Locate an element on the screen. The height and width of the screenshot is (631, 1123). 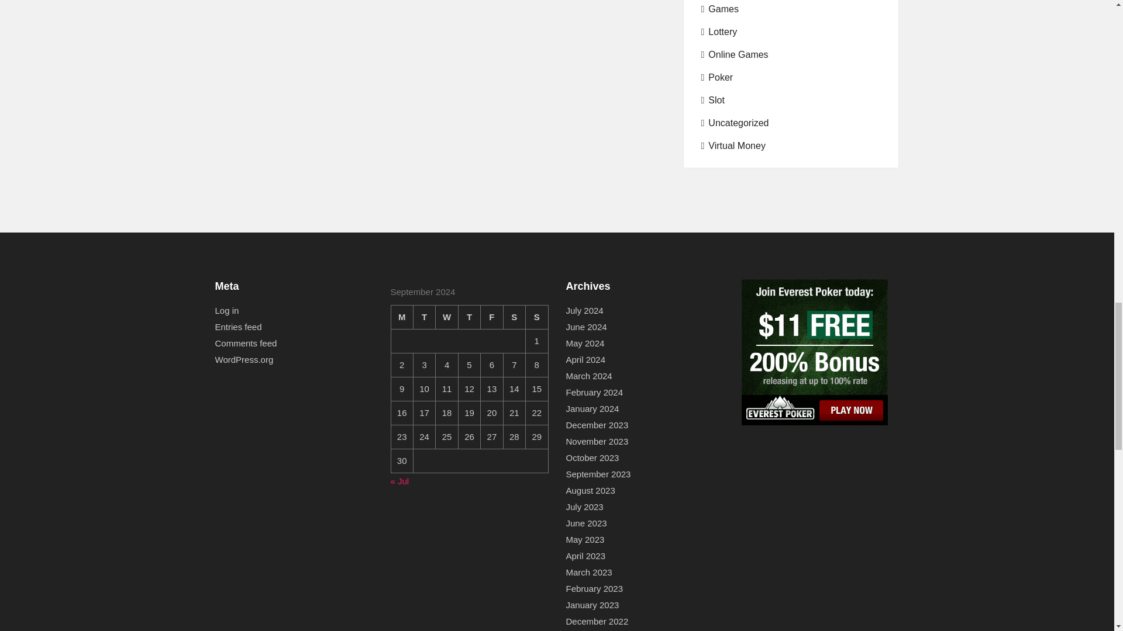
WordPress.org is located at coordinates (244, 359).